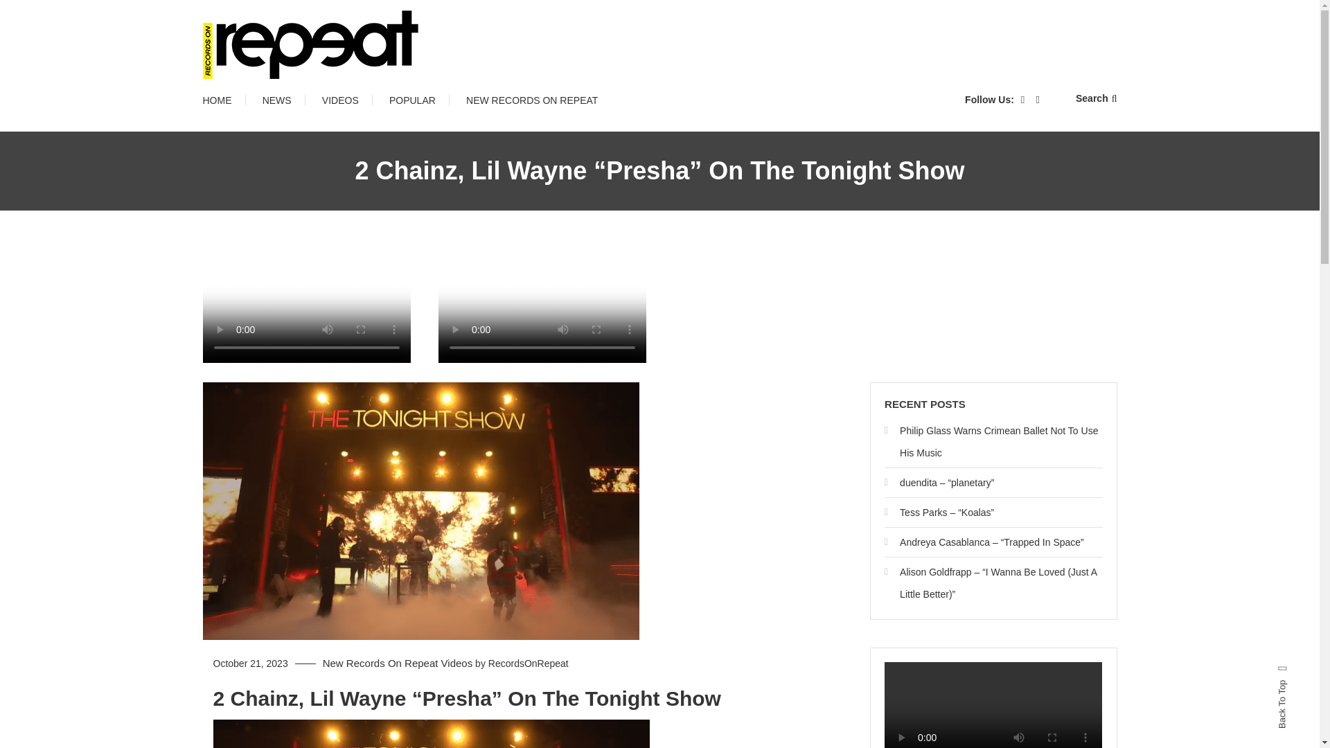 This screenshot has width=1330, height=748. I want to click on October 21, 2023, so click(251, 664).